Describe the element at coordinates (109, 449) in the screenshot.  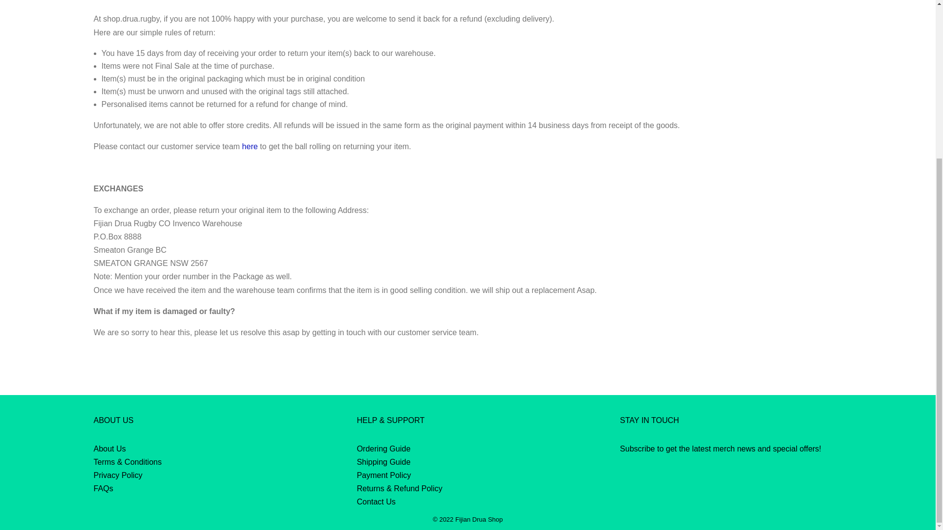
I see `About Us` at that location.